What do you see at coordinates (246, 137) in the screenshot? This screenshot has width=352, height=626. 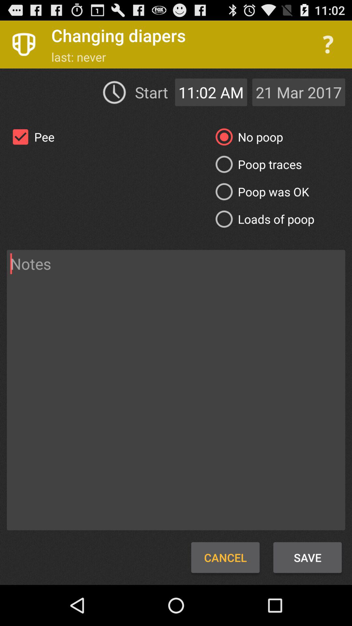 I see `choose the icon above the poop traces item` at bounding box center [246, 137].